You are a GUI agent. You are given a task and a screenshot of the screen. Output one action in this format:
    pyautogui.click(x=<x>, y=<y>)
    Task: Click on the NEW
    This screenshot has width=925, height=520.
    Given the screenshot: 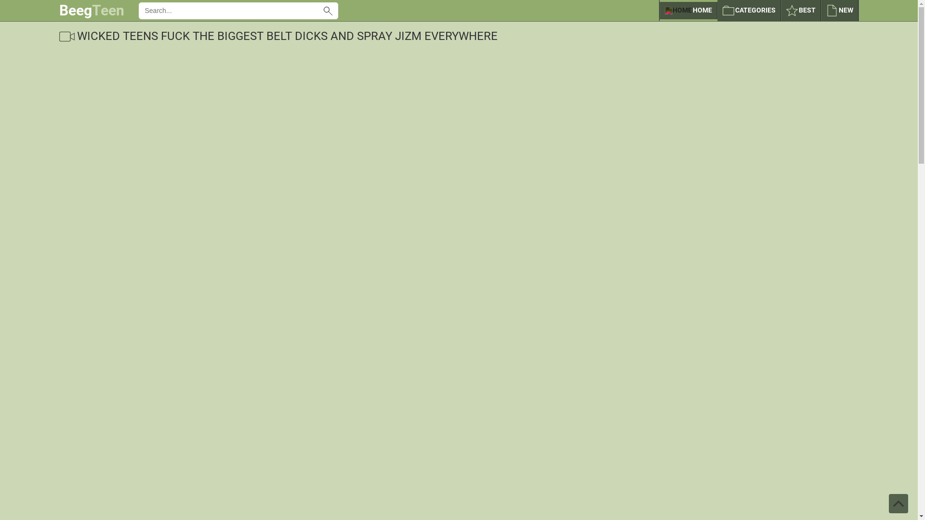 What is the action you would take?
    pyautogui.click(x=840, y=11)
    